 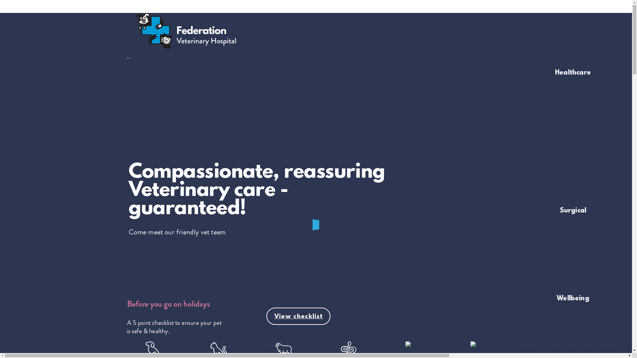 What do you see at coordinates (577, 274) in the screenshot?
I see `Pet Emergency` at bounding box center [577, 274].